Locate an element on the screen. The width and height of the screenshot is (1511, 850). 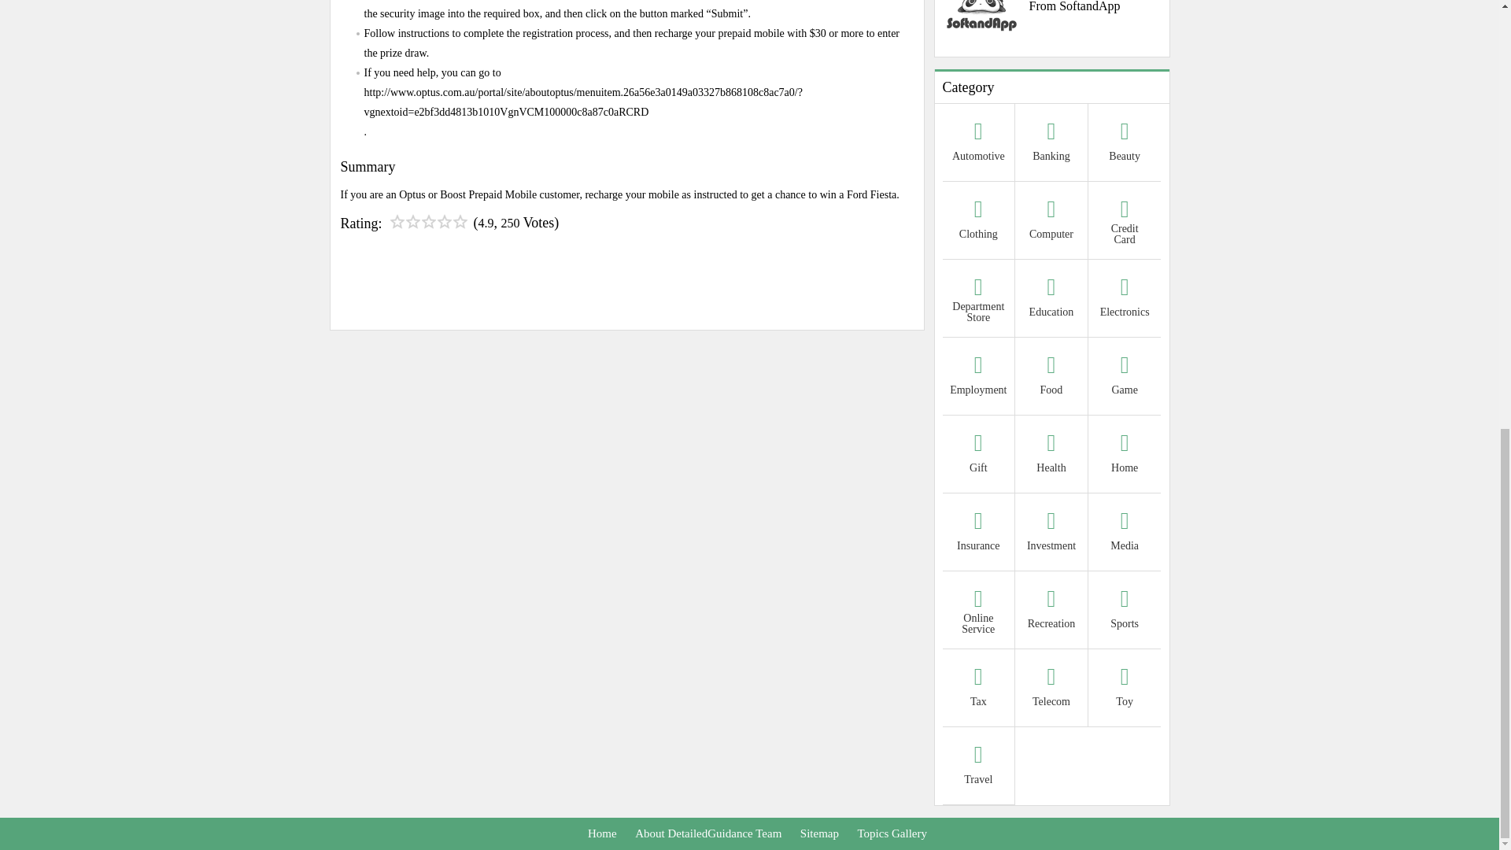
Food is located at coordinates (1051, 378).